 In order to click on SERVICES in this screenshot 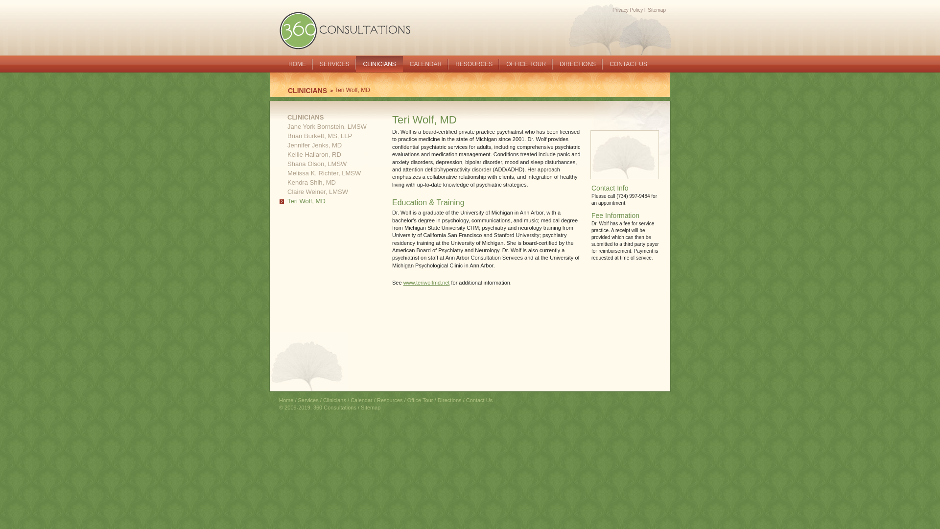, I will do `click(334, 62)`.